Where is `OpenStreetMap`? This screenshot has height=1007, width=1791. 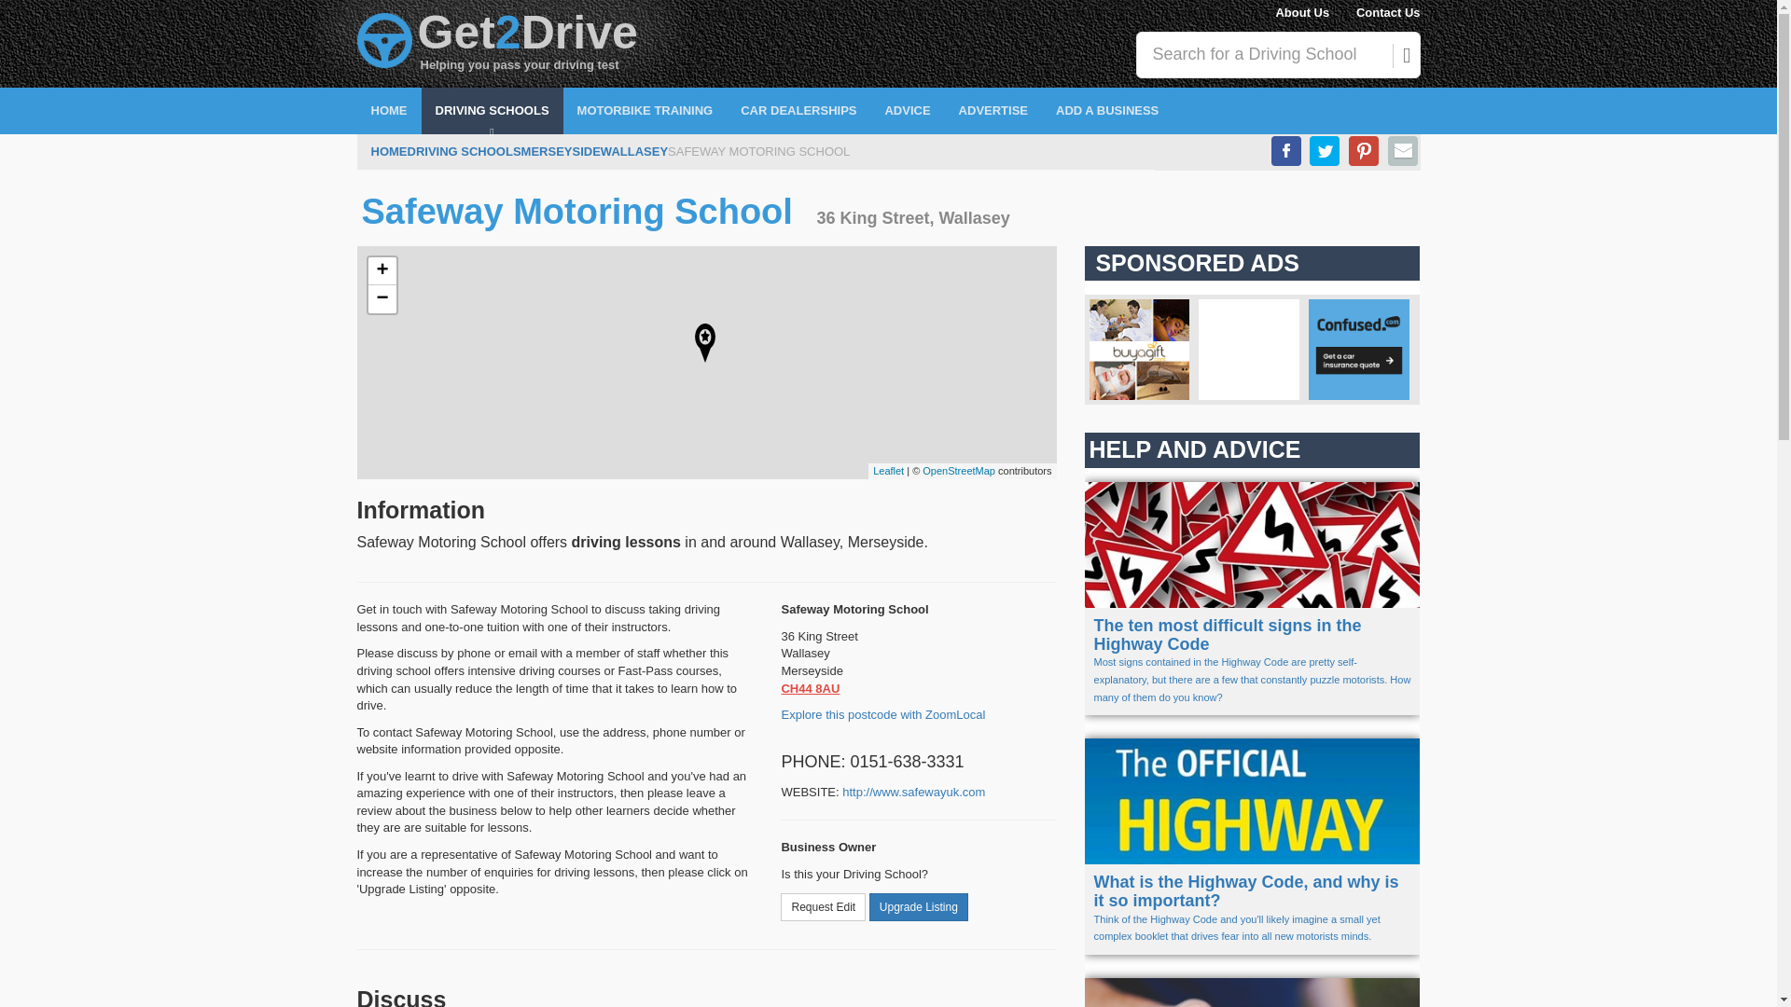 OpenStreetMap is located at coordinates (959, 470).